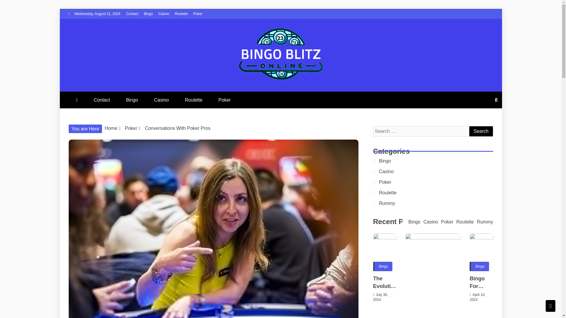  What do you see at coordinates (102, 100) in the screenshot?
I see `Contact` at bounding box center [102, 100].